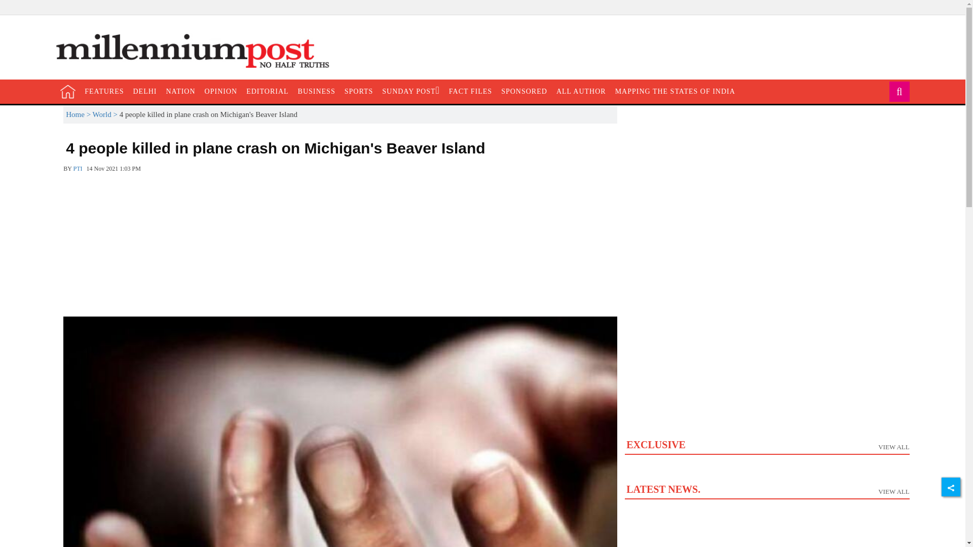 This screenshot has height=547, width=973. Describe the element at coordinates (221, 91) in the screenshot. I see `OPINION` at that location.